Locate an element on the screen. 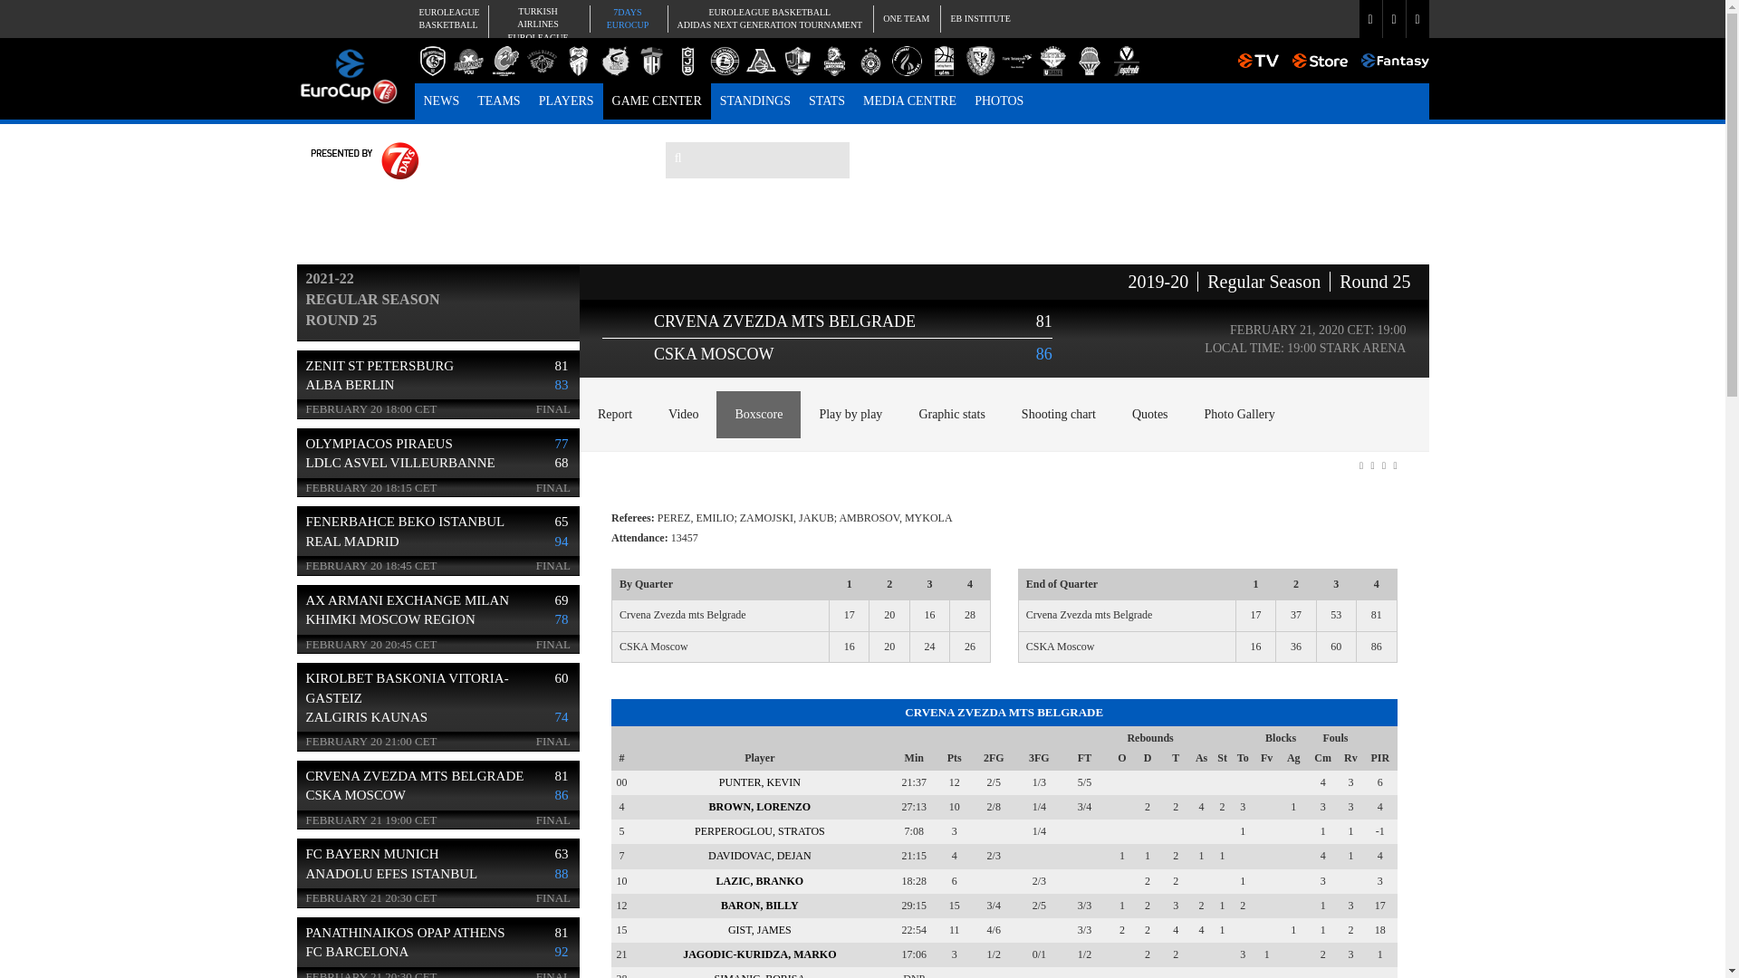 Image resolution: width=1739 pixels, height=978 pixels. Lietkabelis Panevezys is located at coordinates (724, 61).